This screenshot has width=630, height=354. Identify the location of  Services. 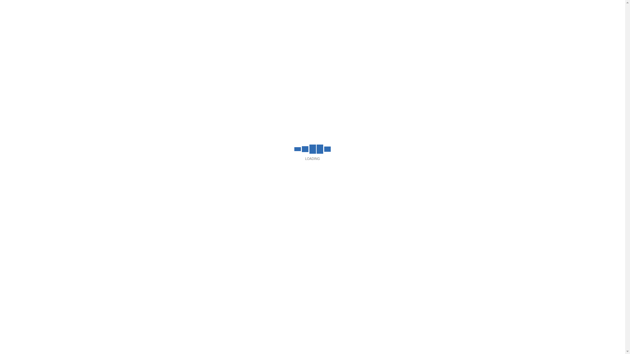
(179, 47).